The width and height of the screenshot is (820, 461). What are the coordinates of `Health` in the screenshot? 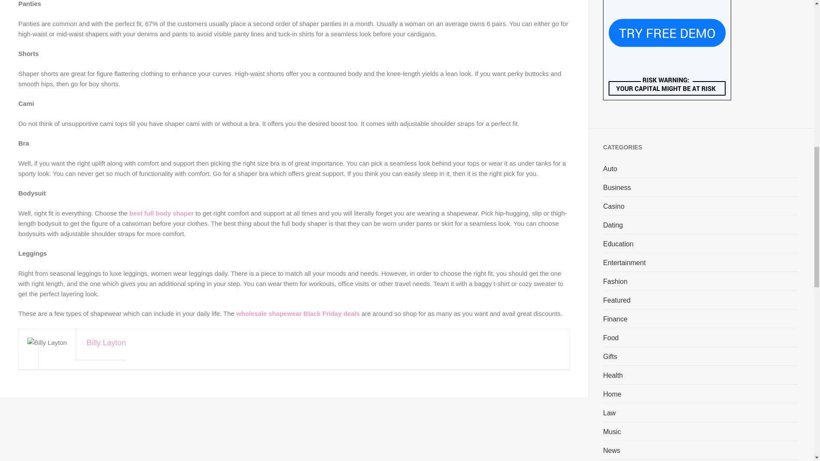 It's located at (612, 375).